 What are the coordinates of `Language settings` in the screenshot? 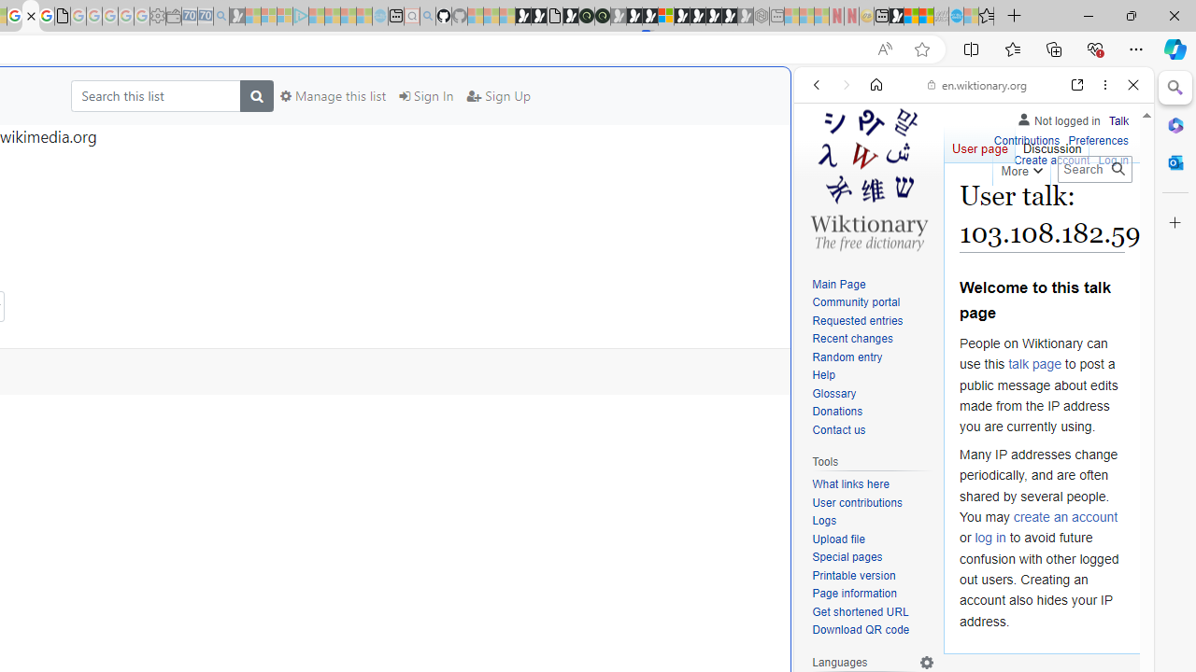 It's located at (927, 662).